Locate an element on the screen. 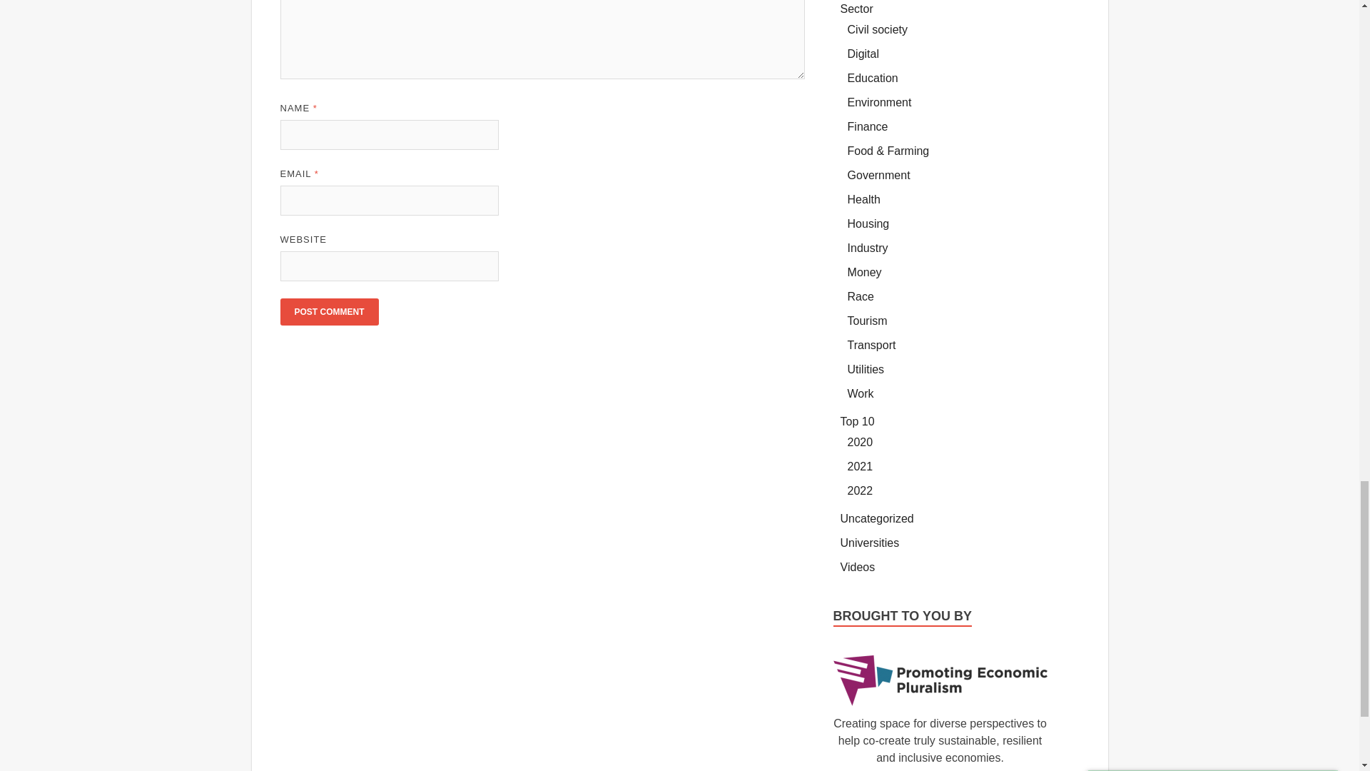 This screenshot has width=1370, height=771. Post Comment is located at coordinates (328, 311).